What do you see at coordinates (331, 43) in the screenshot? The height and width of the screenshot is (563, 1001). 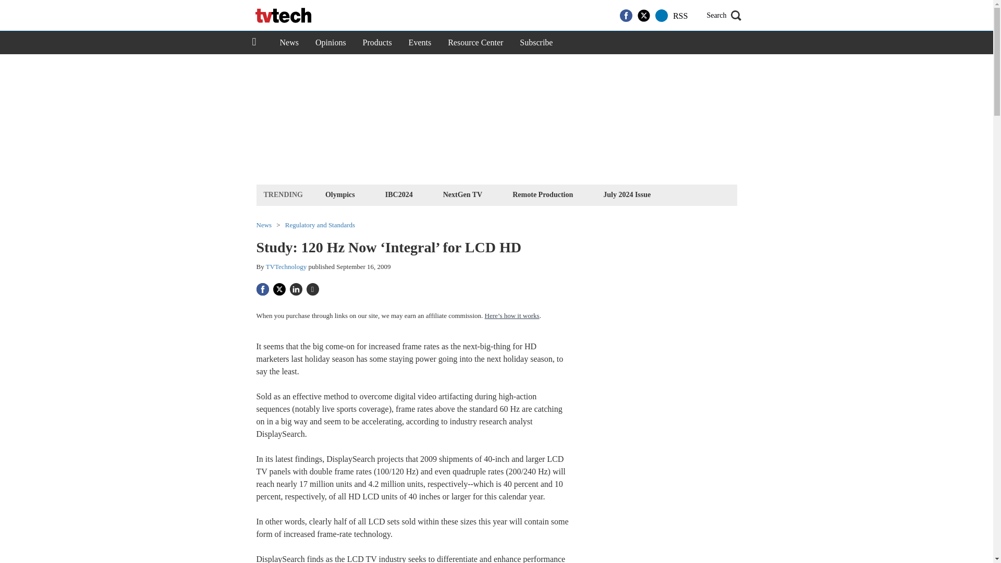 I see `Opinions` at bounding box center [331, 43].